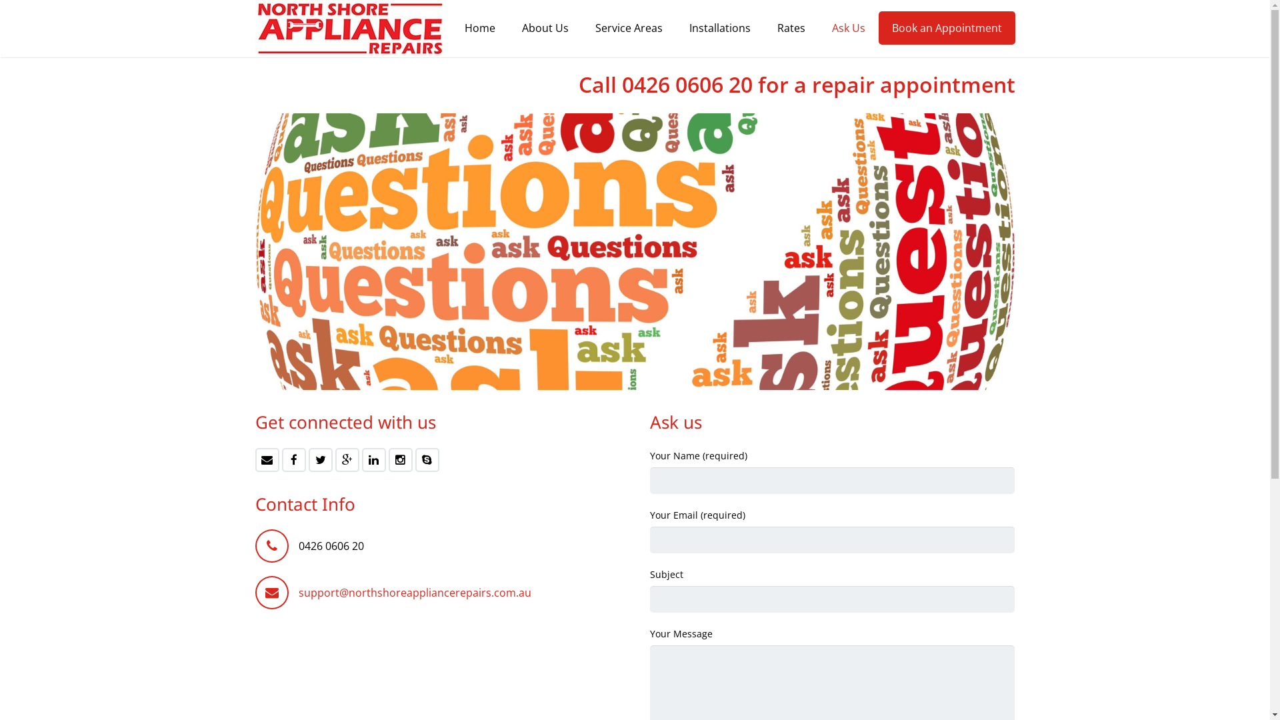  I want to click on Rates, so click(791, 28).